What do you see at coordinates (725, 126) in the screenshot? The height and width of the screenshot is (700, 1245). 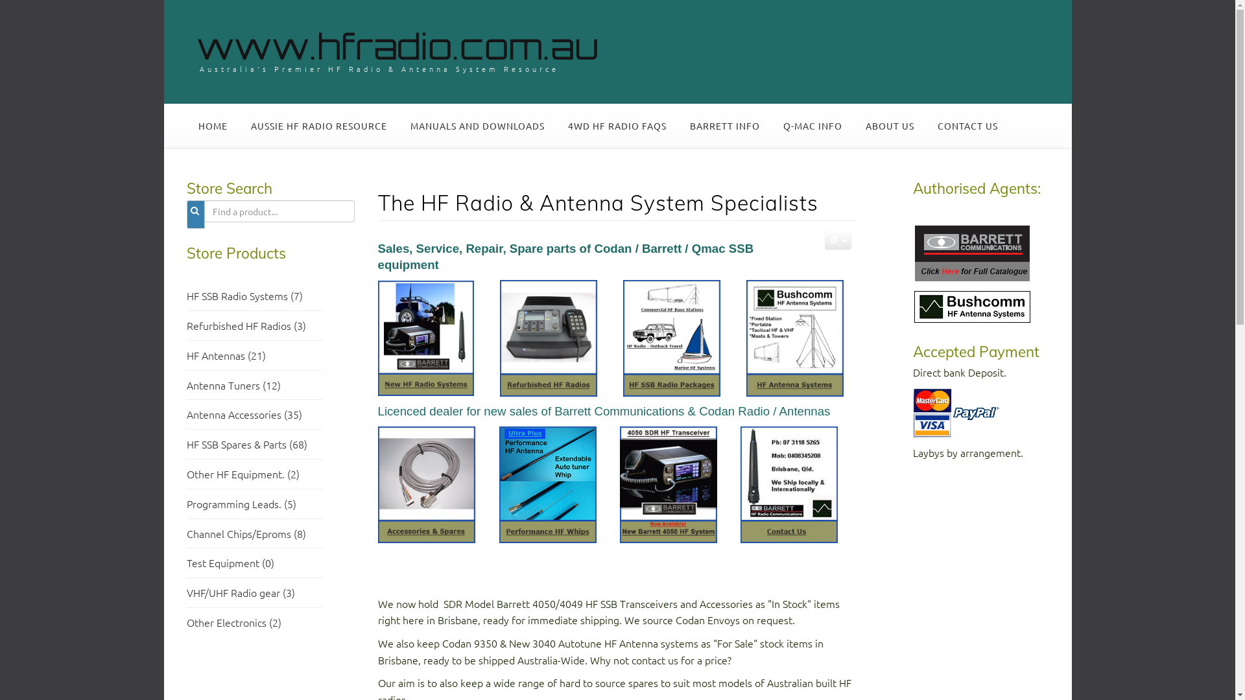 I see `BARRETT INFO` at bounding box center [725, 126].